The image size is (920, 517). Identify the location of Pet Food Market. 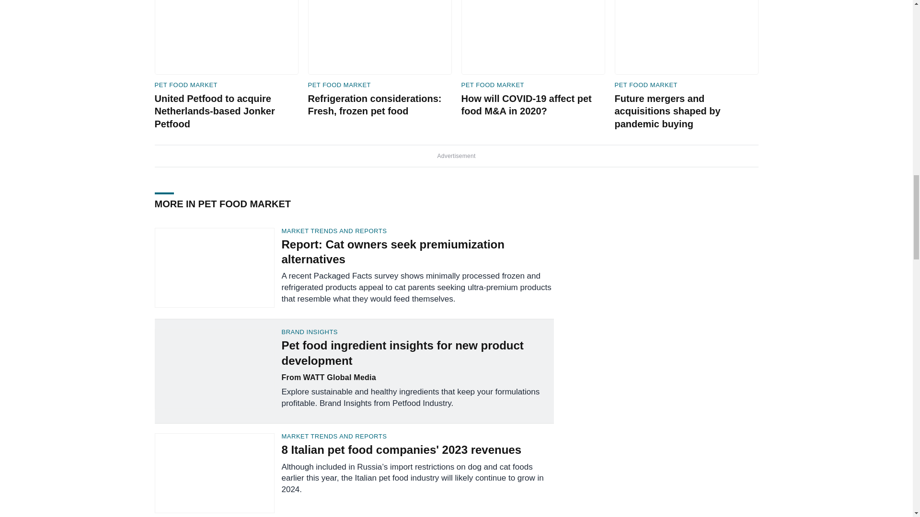
(339, 85).